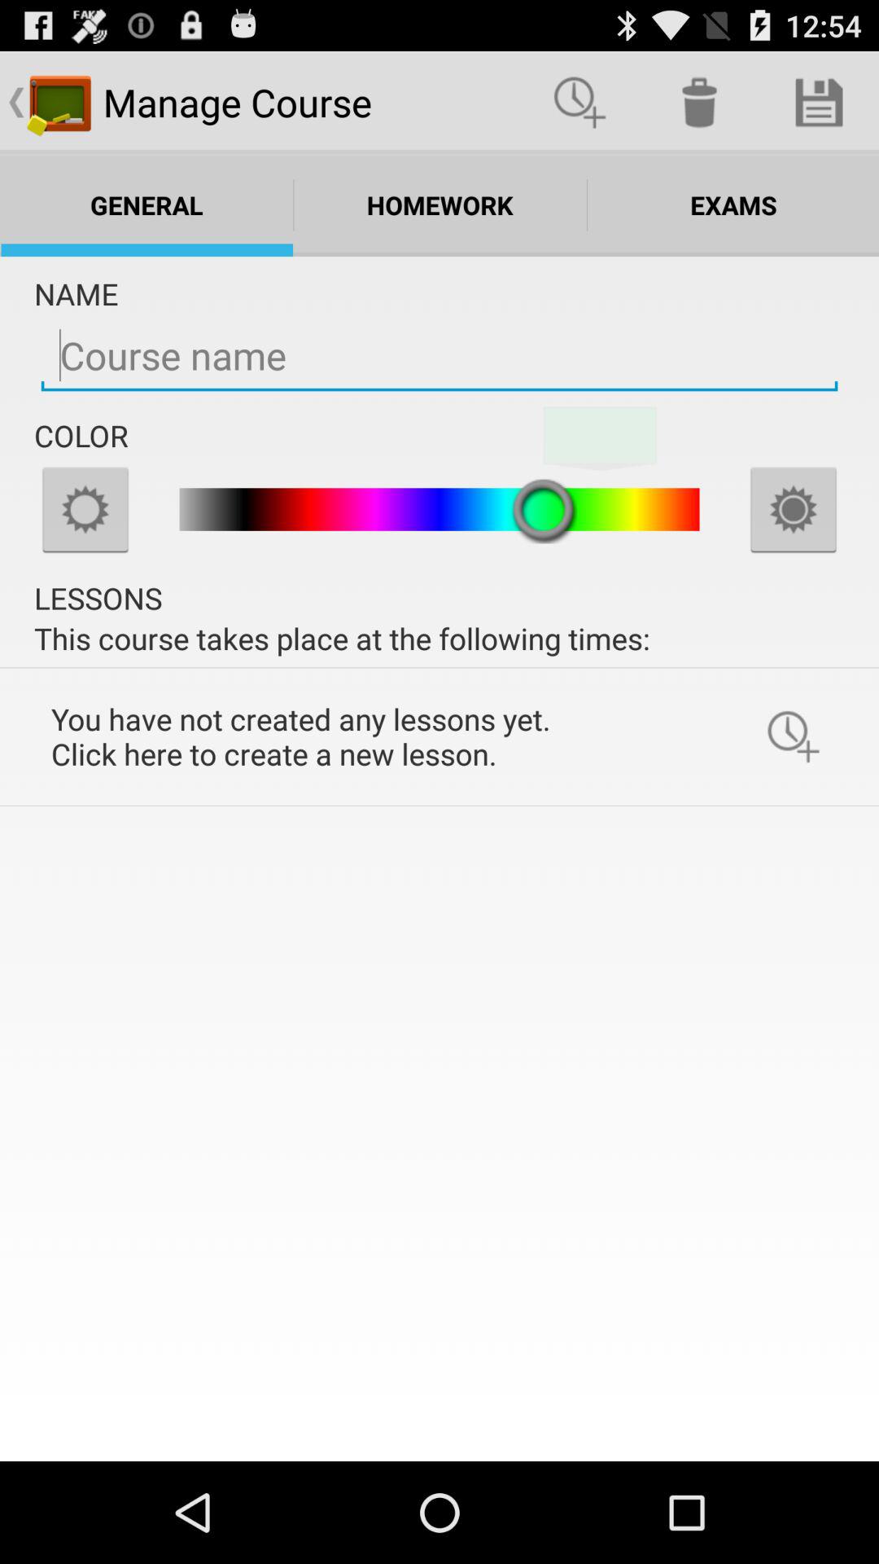  What do you see at coordinates (85, 509) in the screenshot?
I see `lighten color choice` at bounding box center [85, 509].